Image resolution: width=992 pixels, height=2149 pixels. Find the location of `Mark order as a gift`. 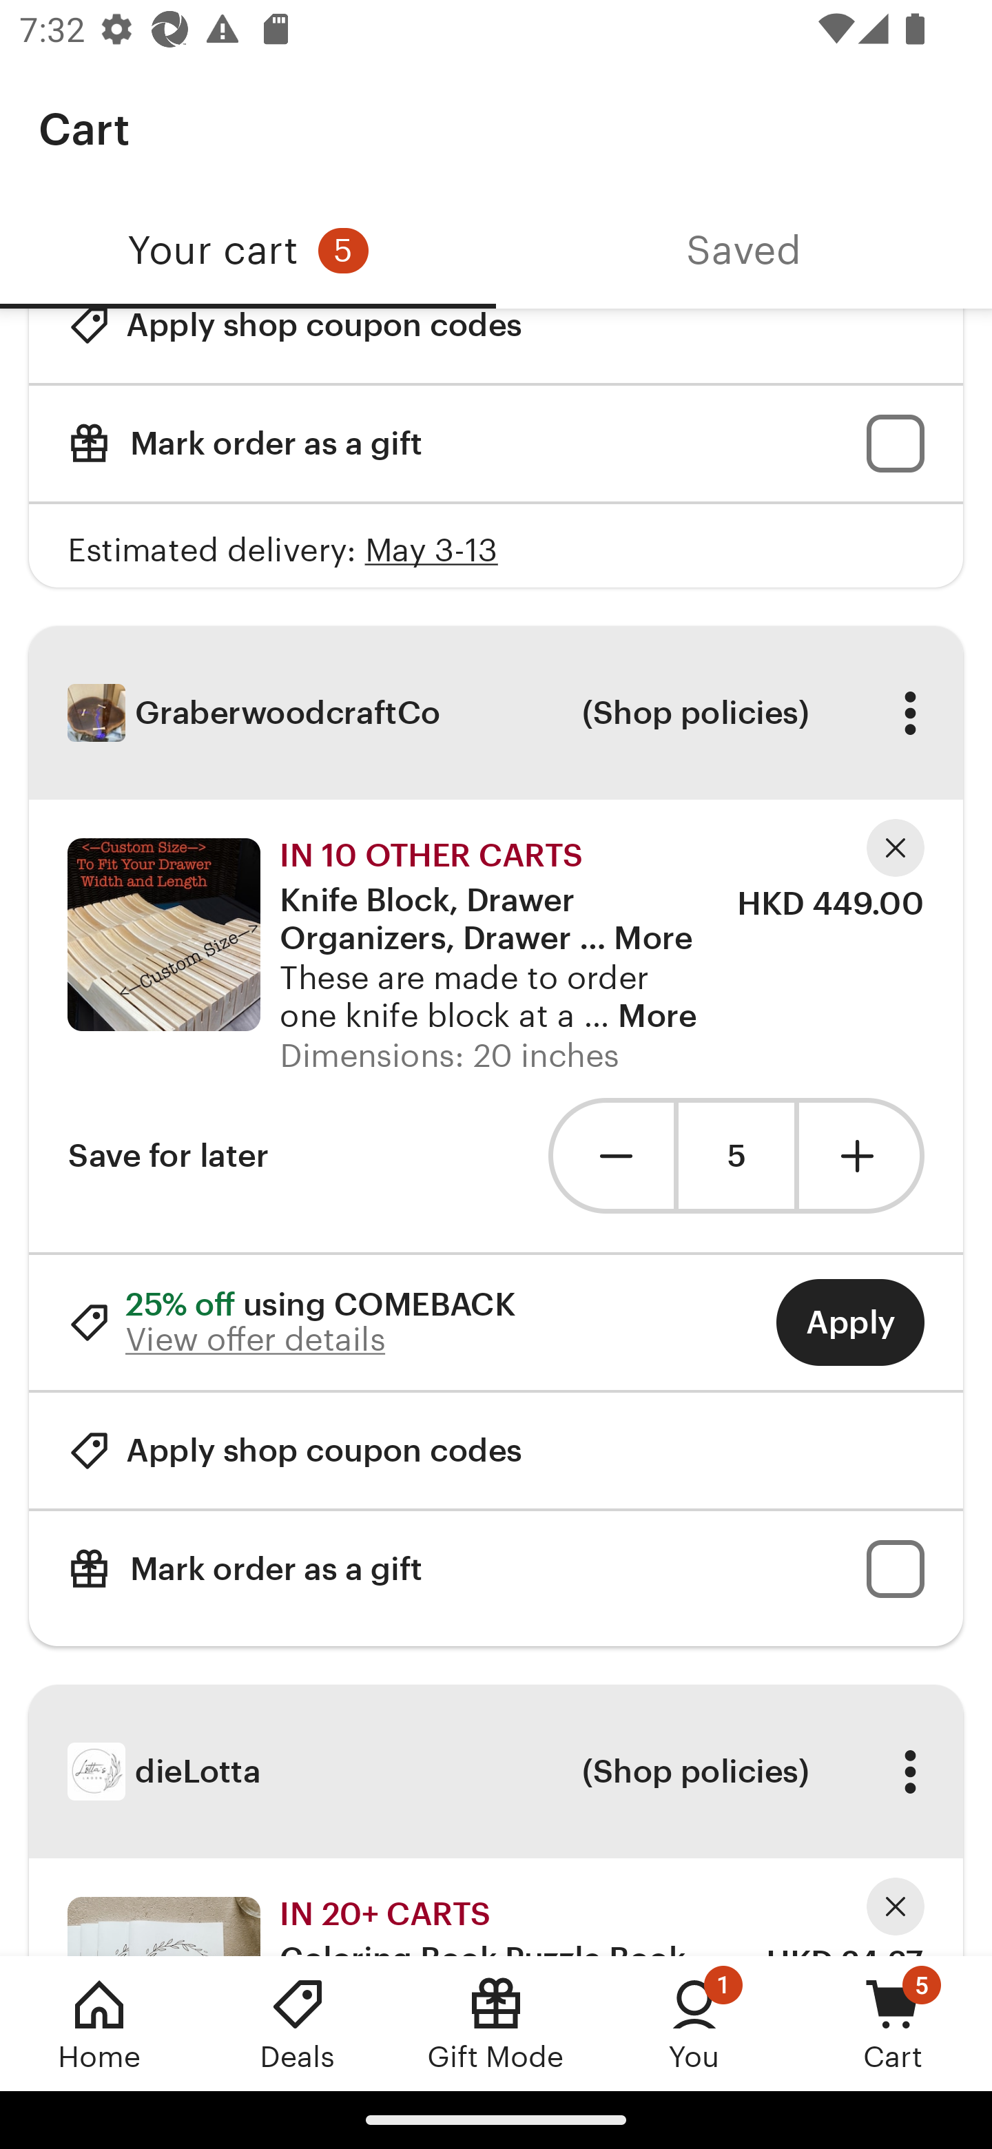

Mark order as a gift is located at coordinates (496, 1568).